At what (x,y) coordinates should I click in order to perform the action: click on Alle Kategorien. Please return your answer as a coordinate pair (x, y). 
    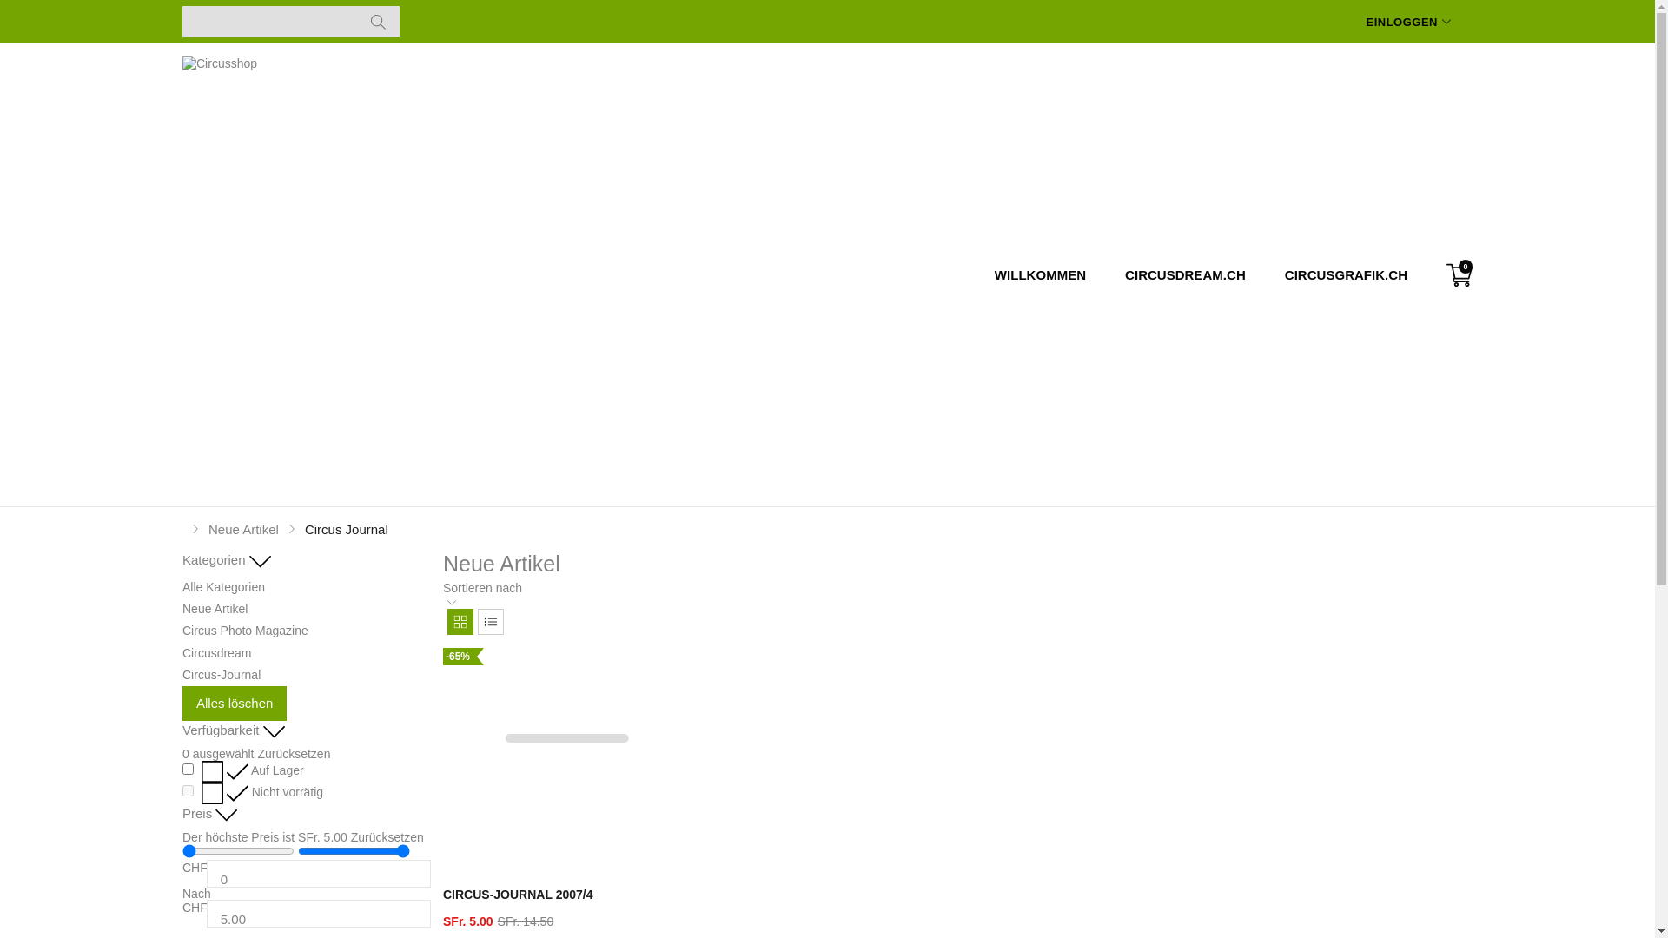
    Looking at the image, I should click on (224, 587).